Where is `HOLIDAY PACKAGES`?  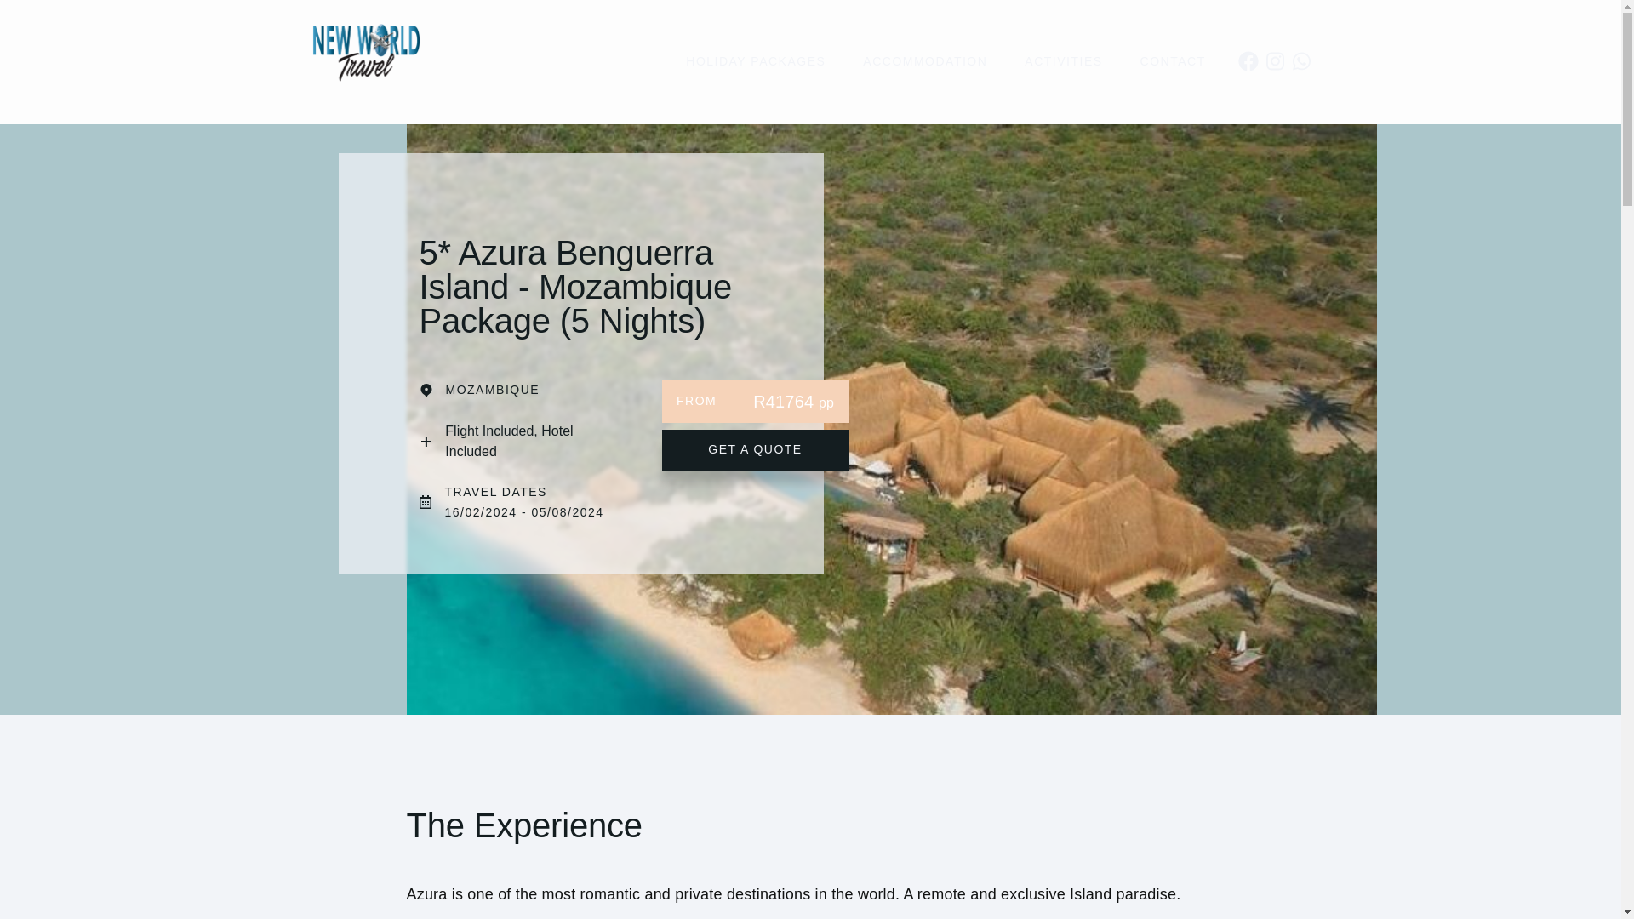
HOLIDAY PACKAGES is located at coordinates (756, 61).